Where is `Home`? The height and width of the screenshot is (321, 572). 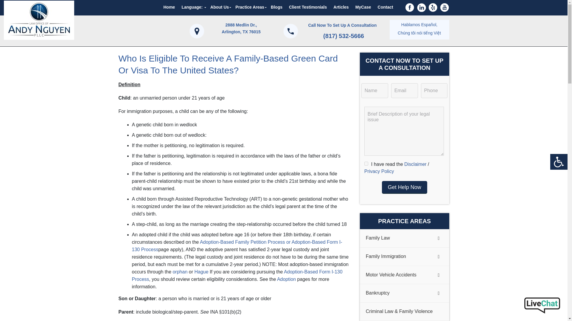 Home is located at coordinates (169, 7).